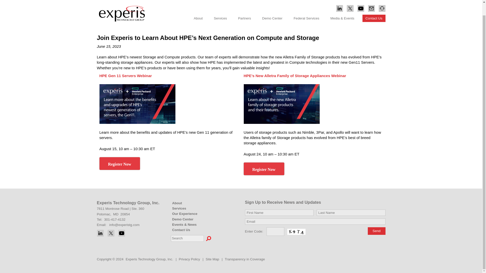 Image resolution: width=486 pixels, height=273 pixels. I want to click on Send, so click(376, 231).